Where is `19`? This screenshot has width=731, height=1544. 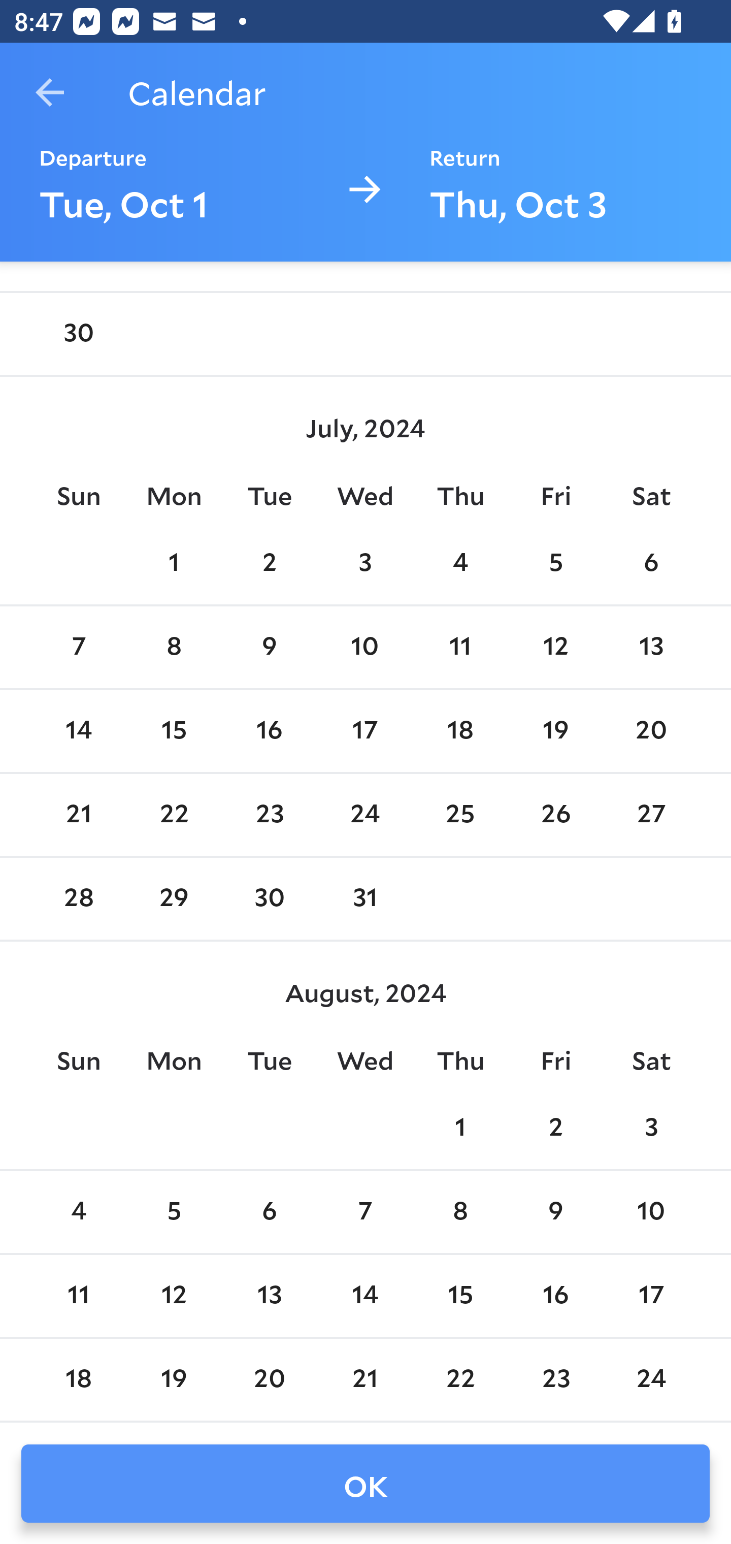
19 is located at coordinates (555, 731).